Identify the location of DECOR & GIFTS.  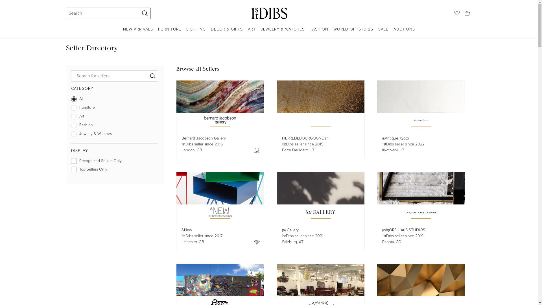
(226, 32).